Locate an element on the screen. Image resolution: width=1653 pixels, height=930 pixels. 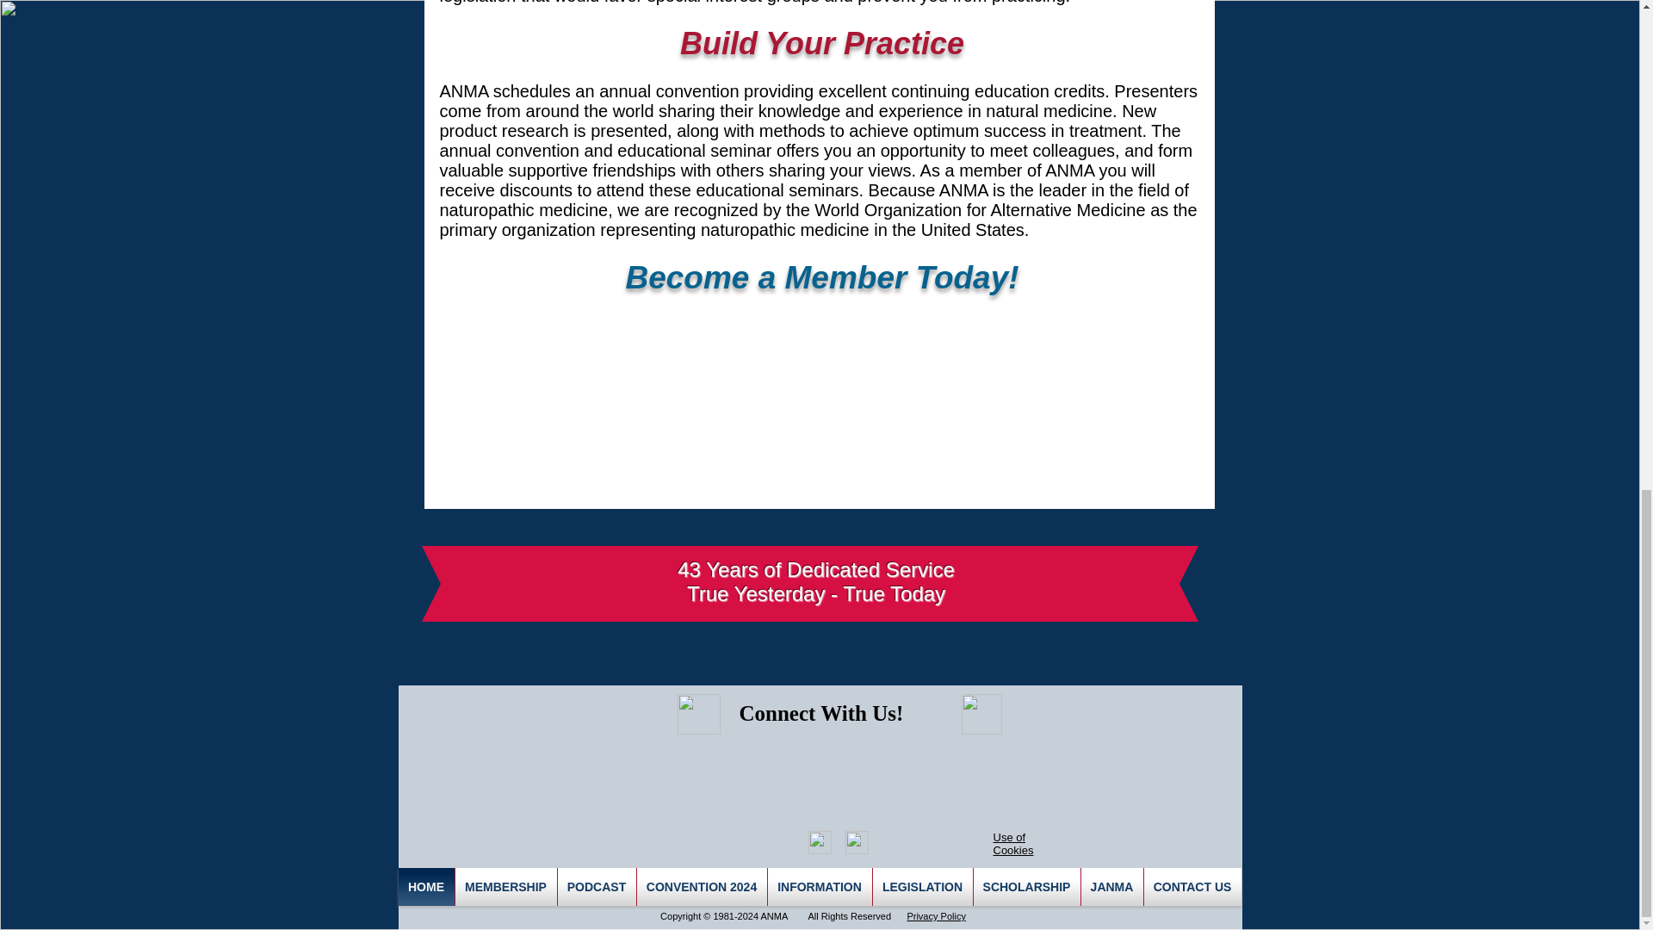
CONVENTION 2024 is located at coordinates (701, 886).